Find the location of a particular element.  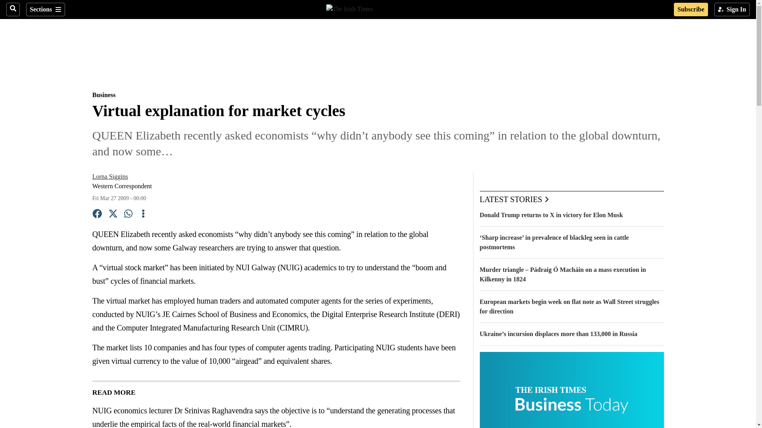

Sections is located at coordinates (45, 10).